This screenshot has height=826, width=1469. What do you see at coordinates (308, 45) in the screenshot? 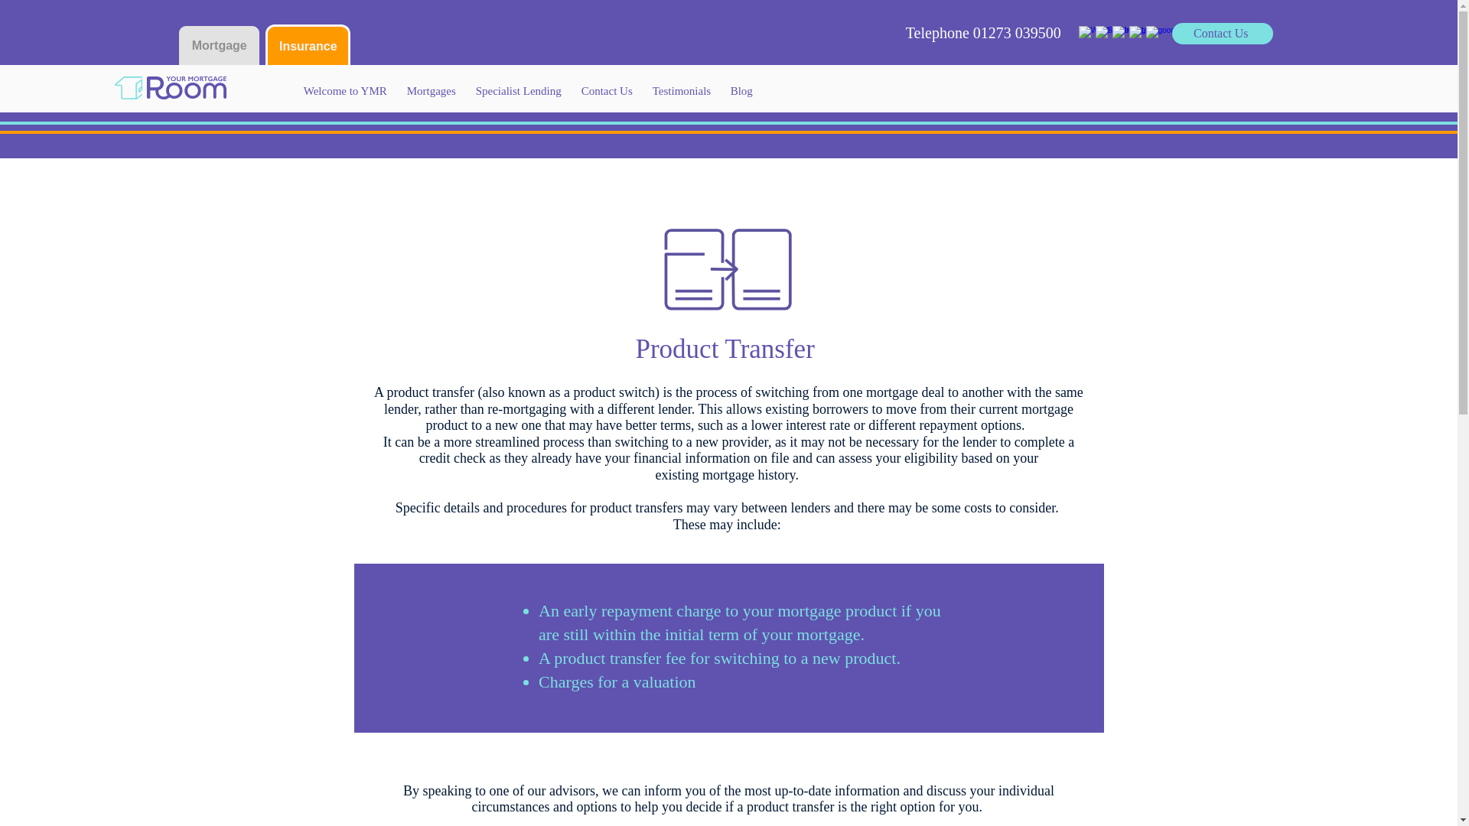
I see `Insurance` at bounding box center [308, 45].